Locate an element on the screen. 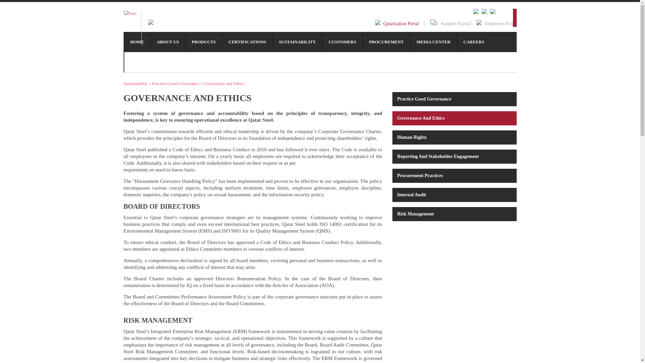 The height and width of the screenshot is (363, 645). Supplier Portal is located at coordinates (446, 24).